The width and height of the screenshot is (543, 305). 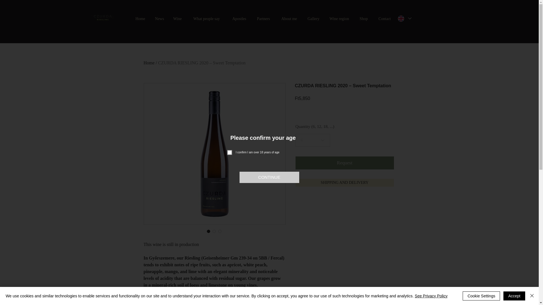 What do you see at coordinates (344, 182) in the screenshot?
I see `SHIPPING AND DELIVERY` at bounding box center [344, 182].